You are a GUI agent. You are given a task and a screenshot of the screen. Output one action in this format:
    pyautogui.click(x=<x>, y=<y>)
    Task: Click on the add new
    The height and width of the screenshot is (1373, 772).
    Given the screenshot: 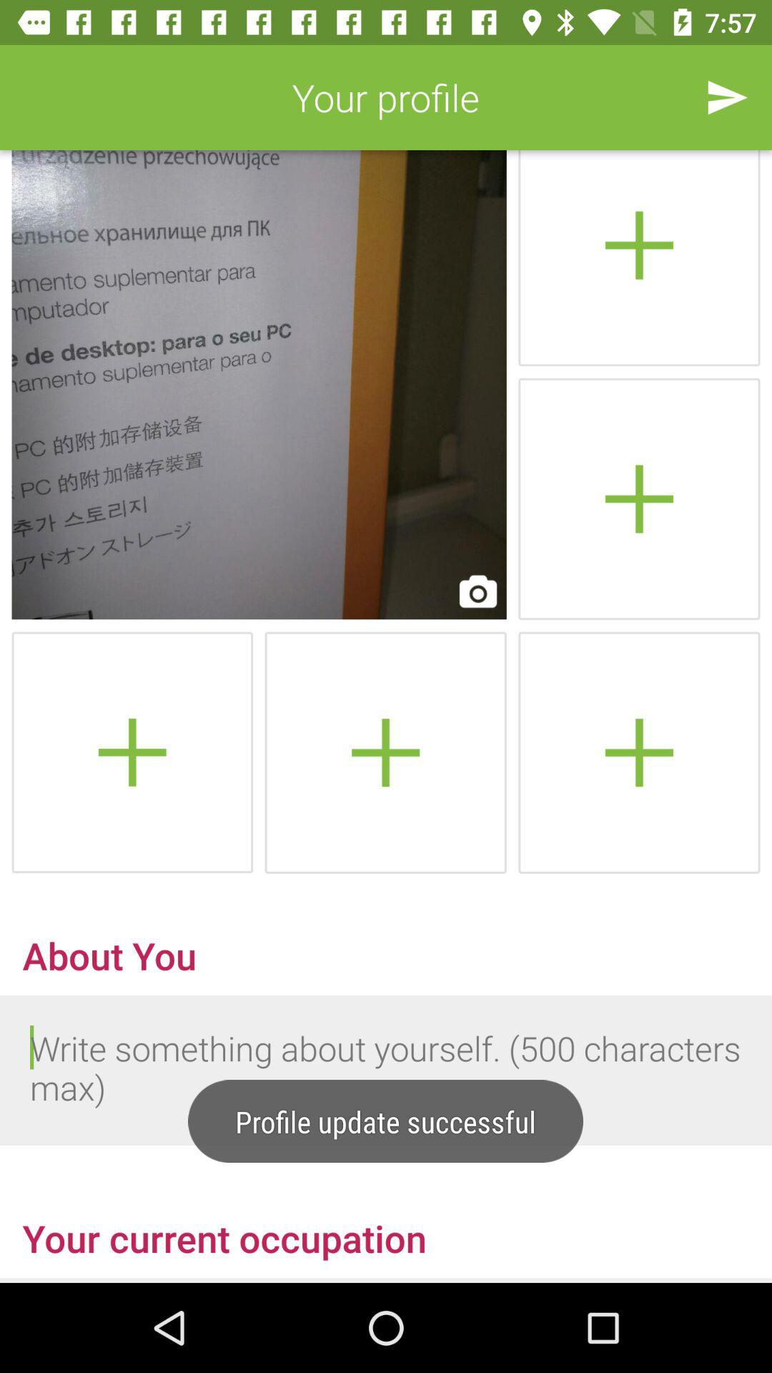 What is the action you would take?
    pyautogui.click(x=639, y=499)
    